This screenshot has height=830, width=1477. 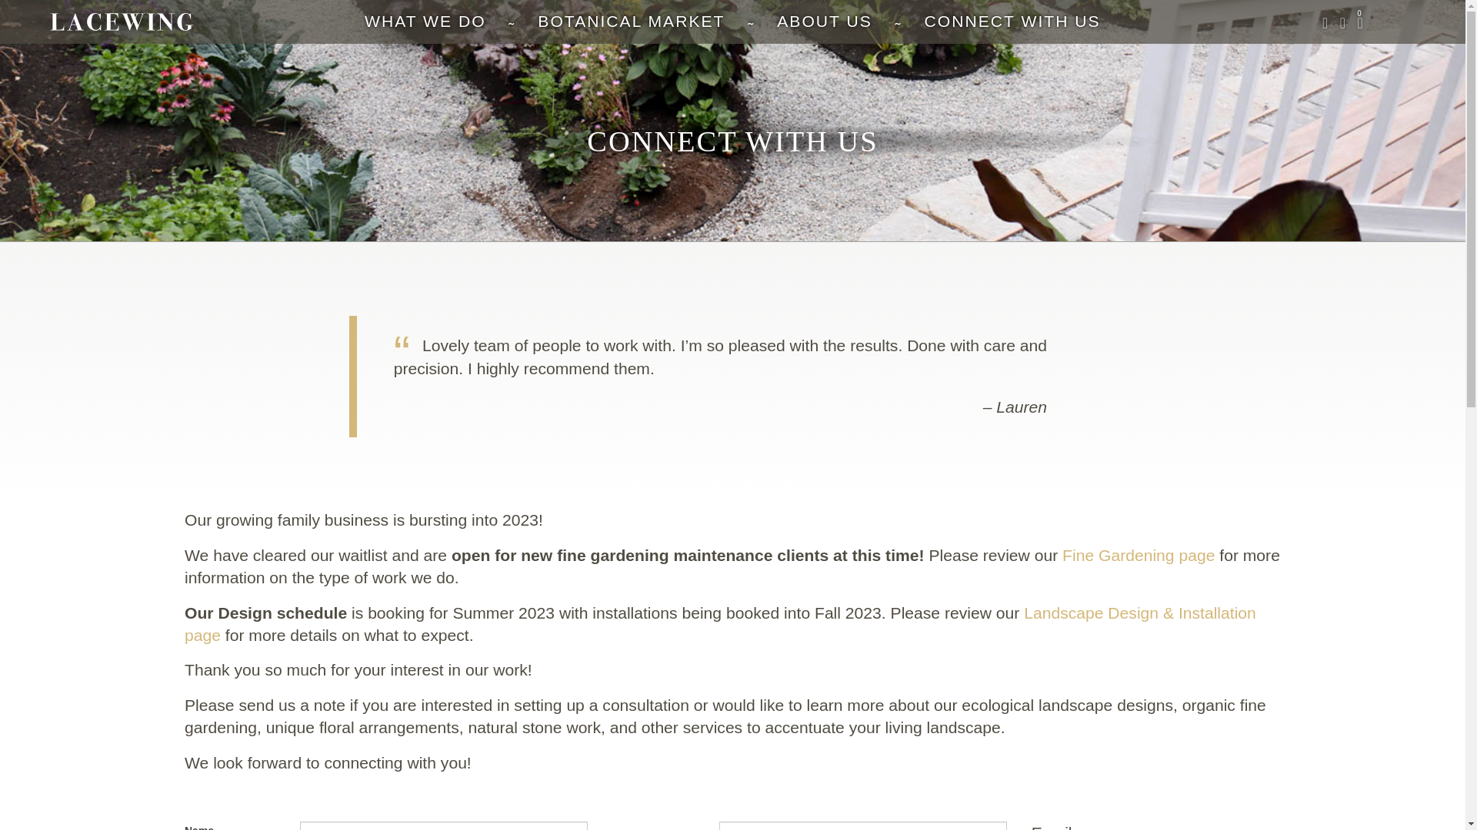 I want to click on WHAT WE DO, so click(x=425, y=21).